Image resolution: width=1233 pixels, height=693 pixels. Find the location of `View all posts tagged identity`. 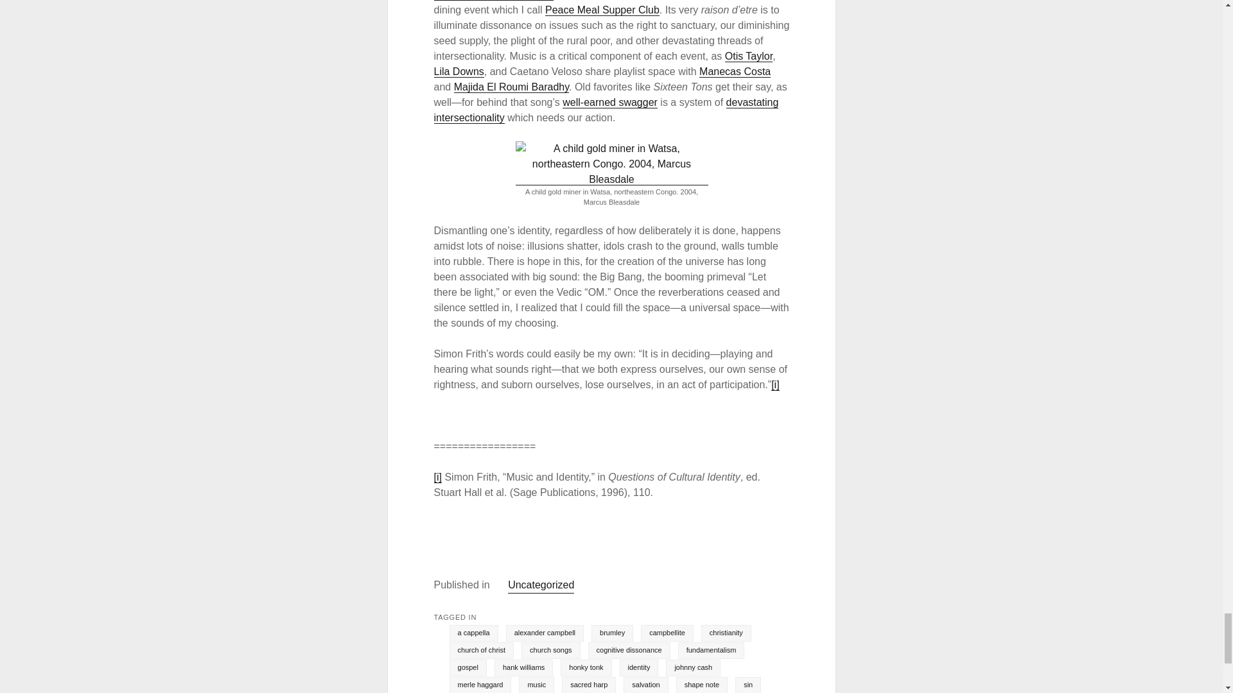

View all posts tagged identity is located at coordinates (639, 668).